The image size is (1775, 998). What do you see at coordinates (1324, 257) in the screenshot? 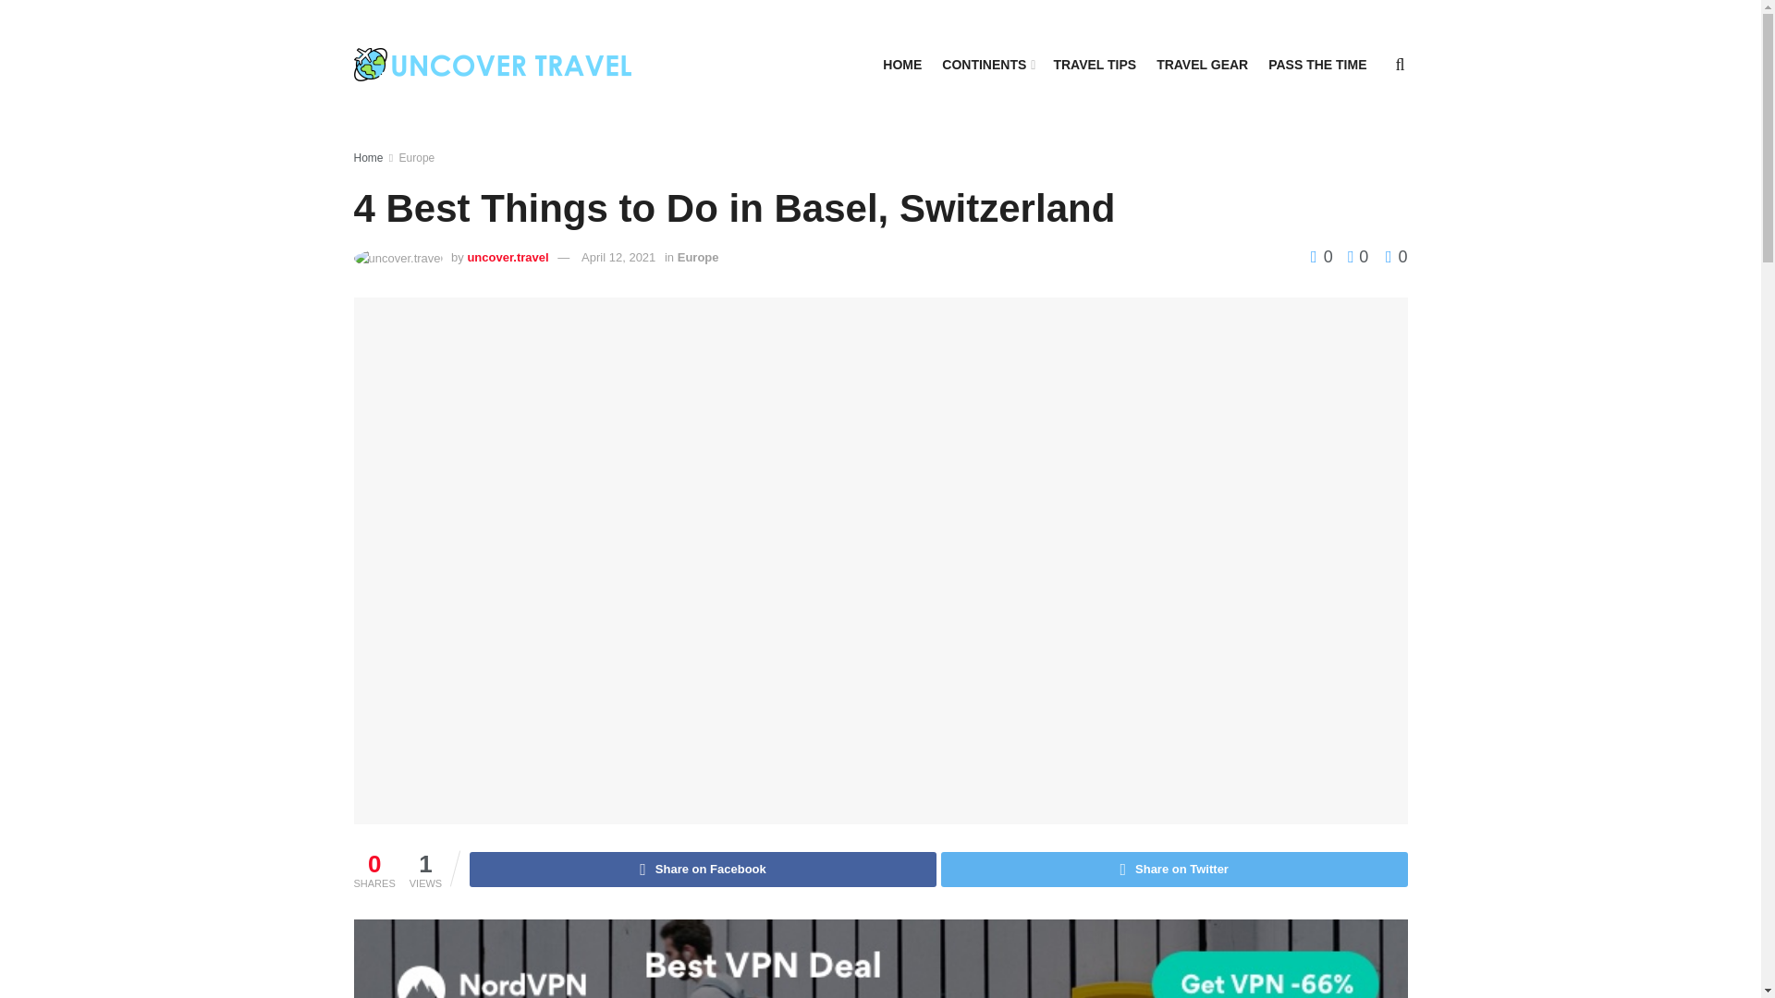
I see `0` at bounding box center [1324, 257].